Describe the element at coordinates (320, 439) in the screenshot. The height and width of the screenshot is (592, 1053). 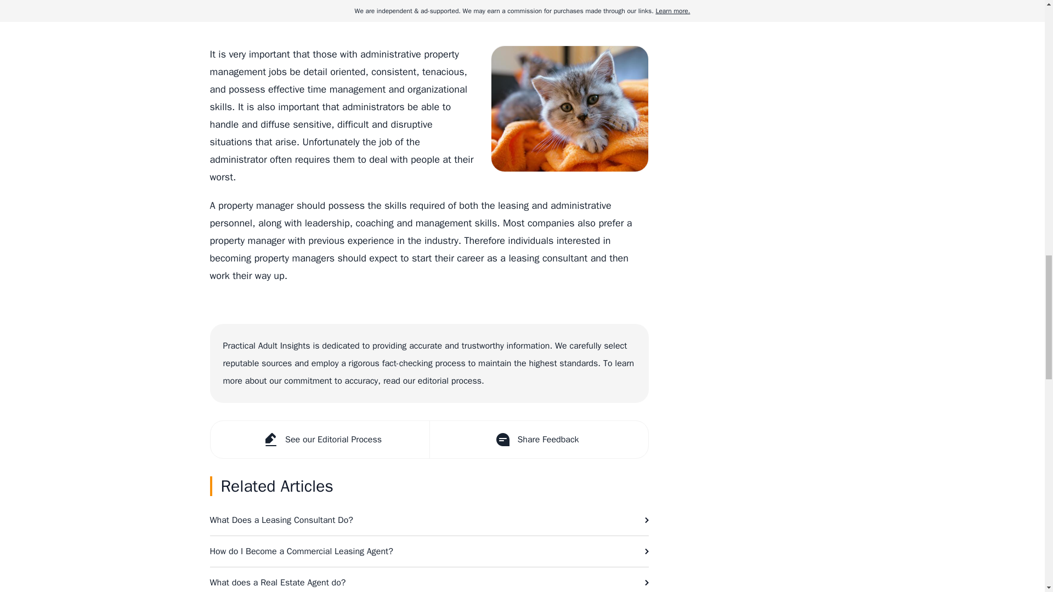
I see `See our Editorial Process` at that location.